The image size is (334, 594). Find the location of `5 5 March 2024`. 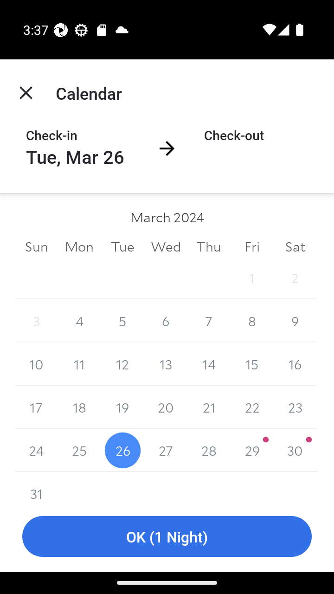

5 5 March 2024 is located at coordinates (122, 321).